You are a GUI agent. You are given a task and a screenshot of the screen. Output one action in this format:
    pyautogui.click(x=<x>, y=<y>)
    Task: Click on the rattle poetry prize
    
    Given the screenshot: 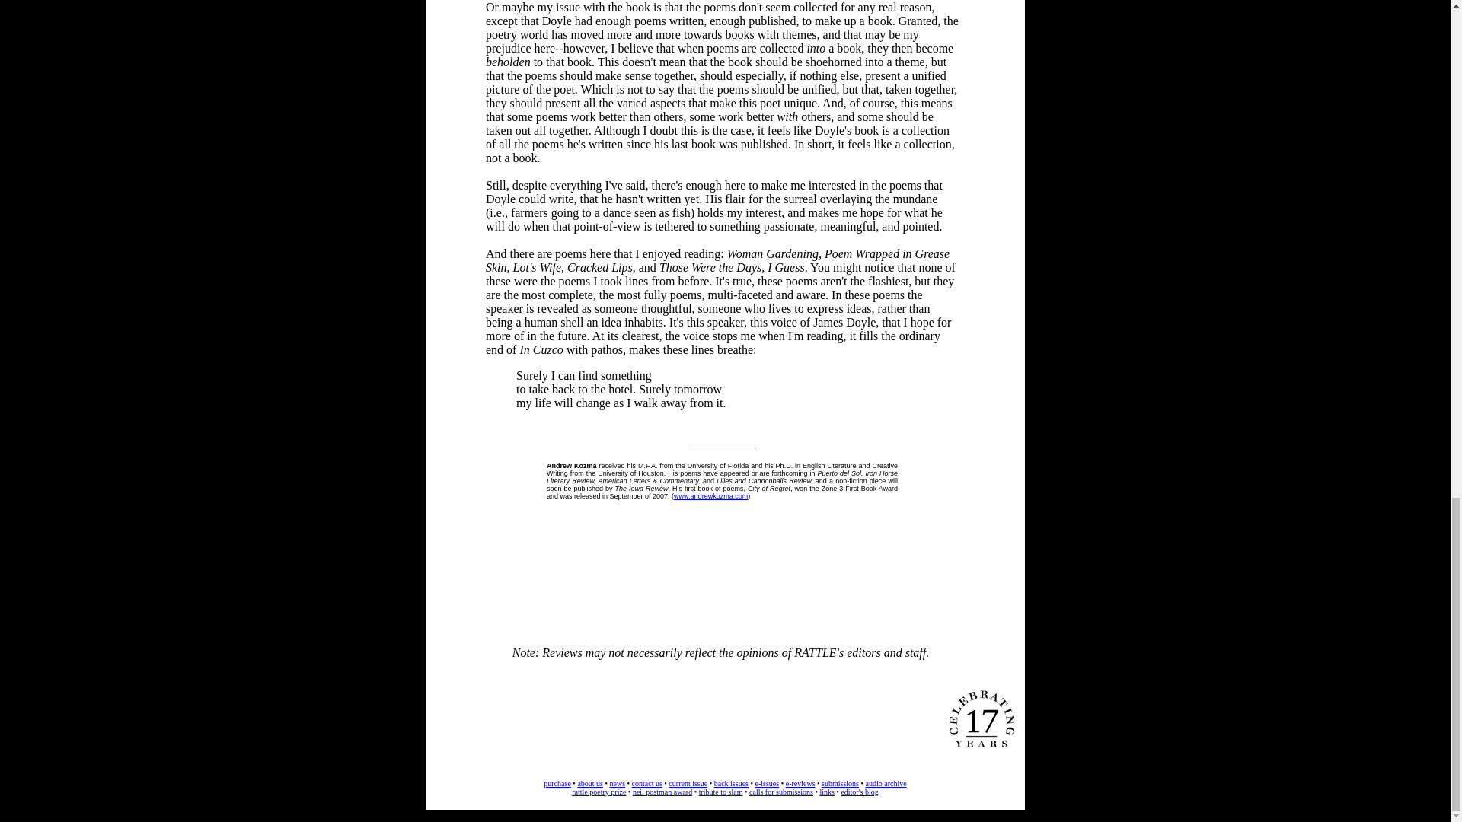 What is the action you would take?
    pyautogui.click(x=599, y=792)
    